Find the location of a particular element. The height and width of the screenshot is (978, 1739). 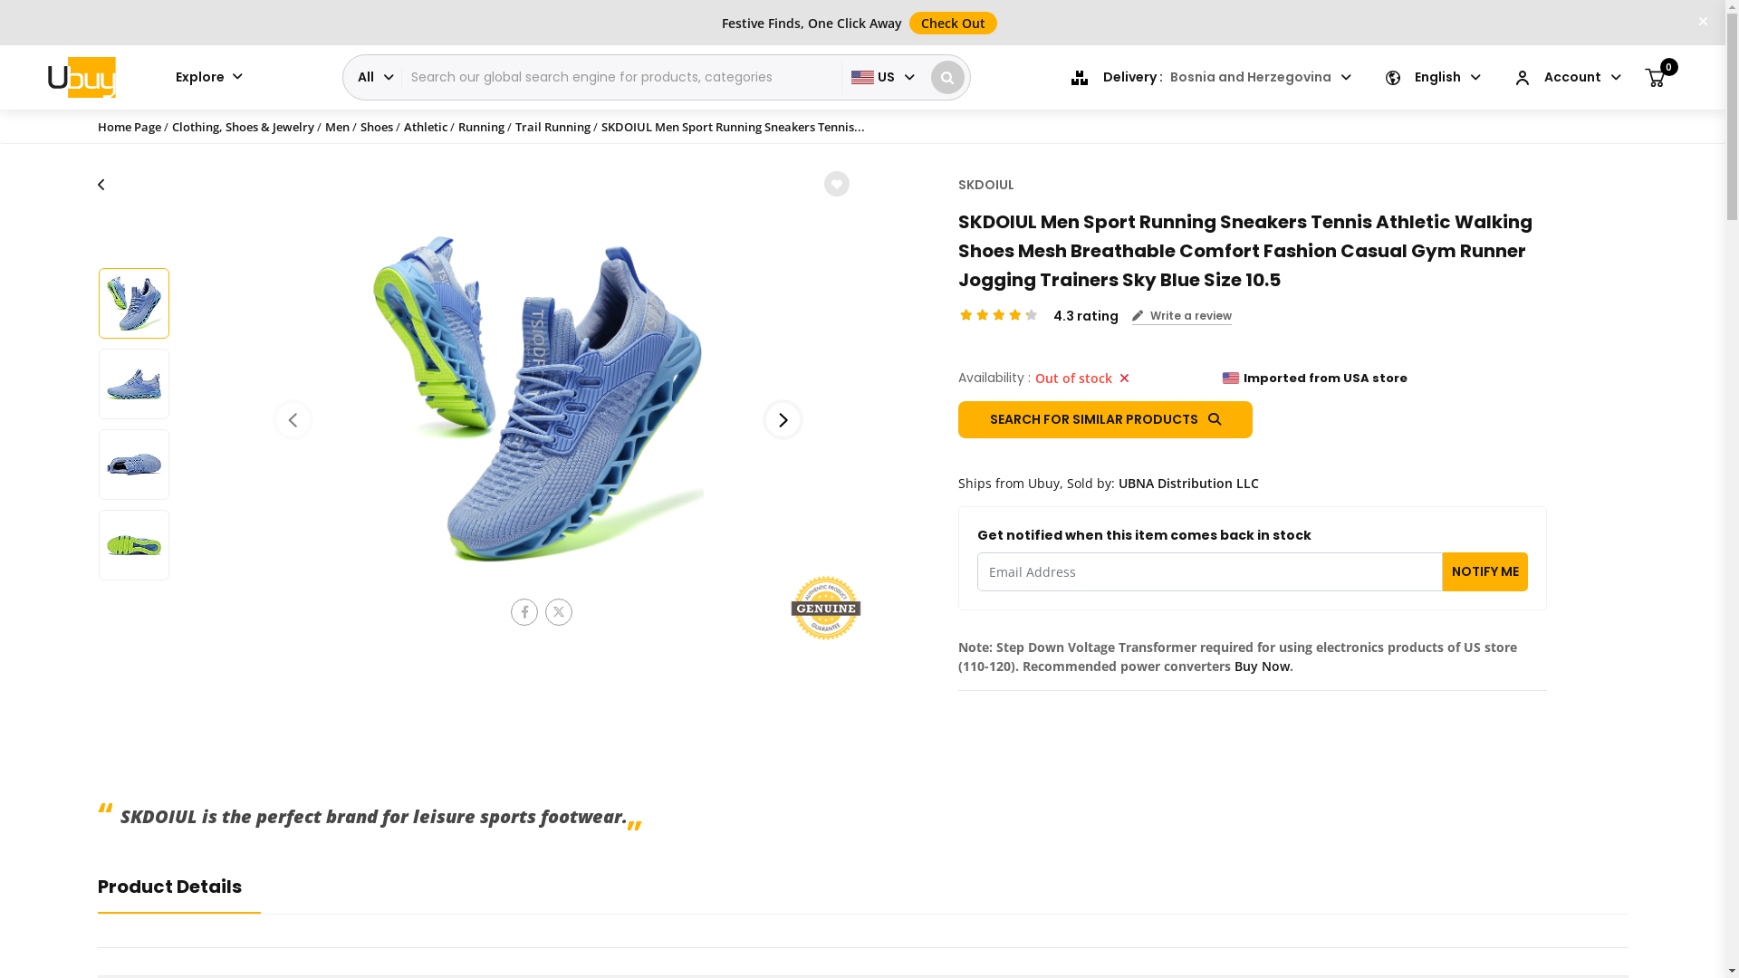

SKDOIUL is located at coordinates (986, 185).